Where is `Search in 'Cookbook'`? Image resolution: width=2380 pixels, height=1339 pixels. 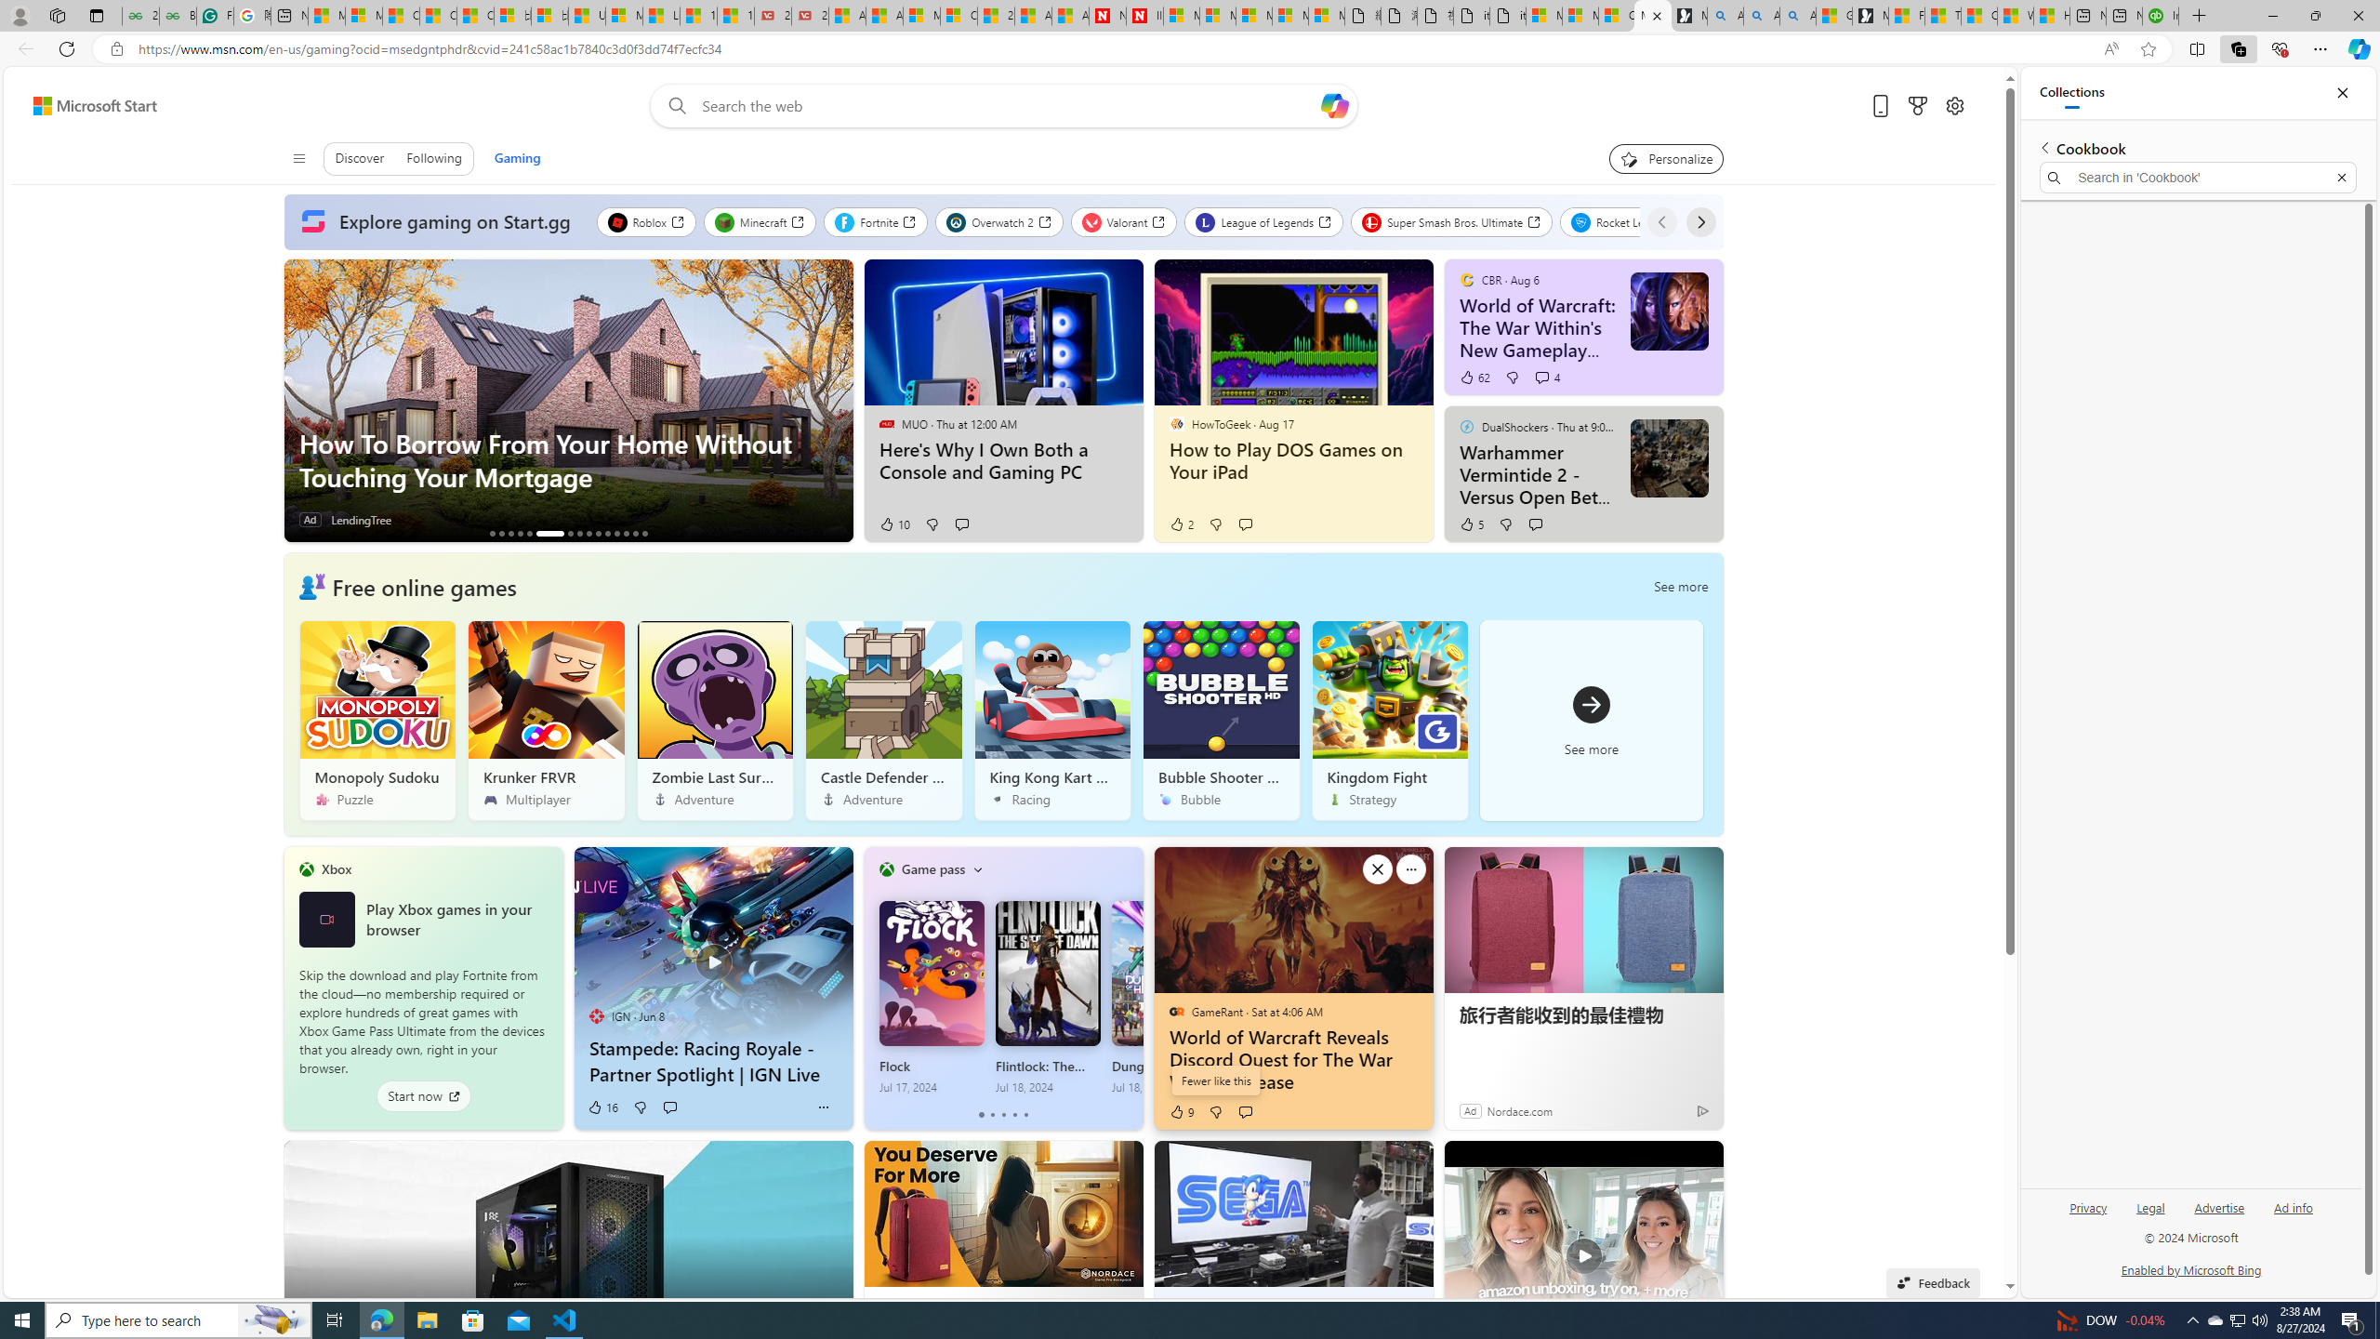 Search in 'Cookbook' is located at coordinates (2199, 178).